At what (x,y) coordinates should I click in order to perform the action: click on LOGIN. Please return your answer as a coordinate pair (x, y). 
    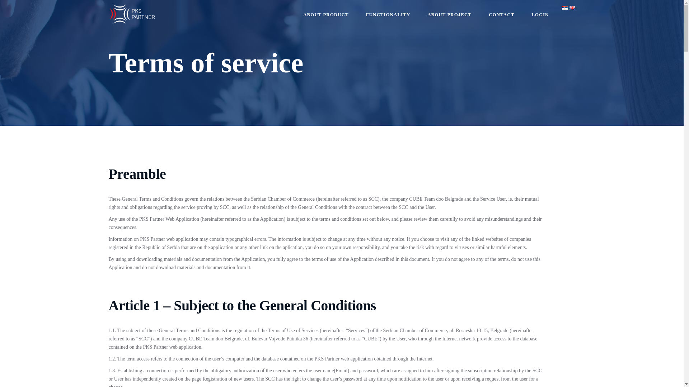
    Looking at the image, I should click on (540, 14).